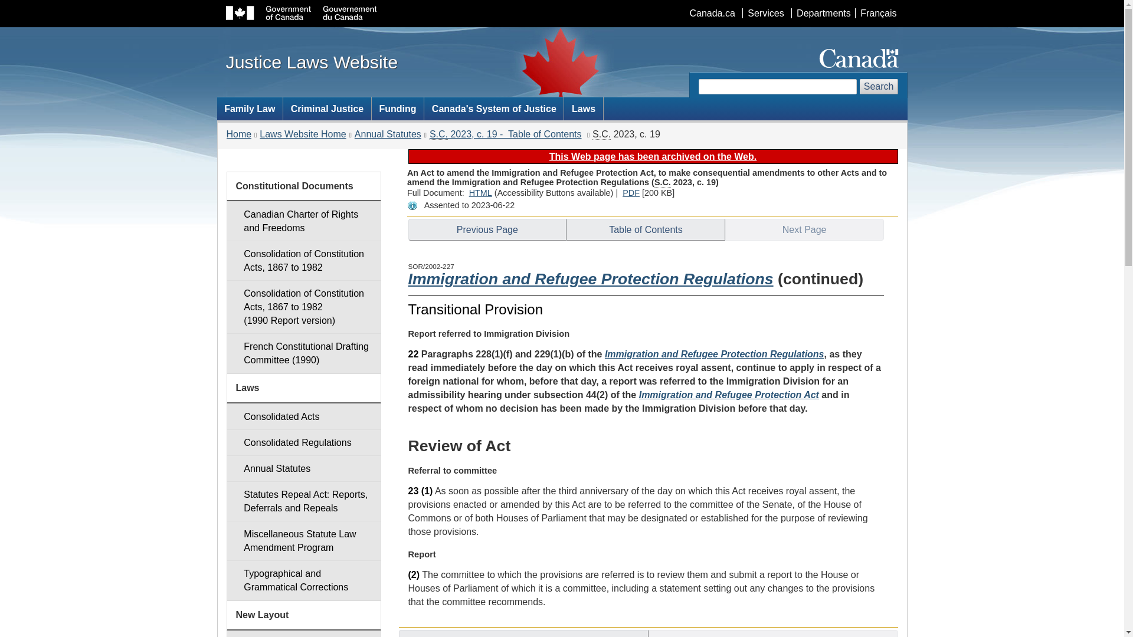 This screenshot has width=1133, height=637. Describe the element at coordinates (327, 109) in the screenshot. I see `Criminal Justice` at that location.